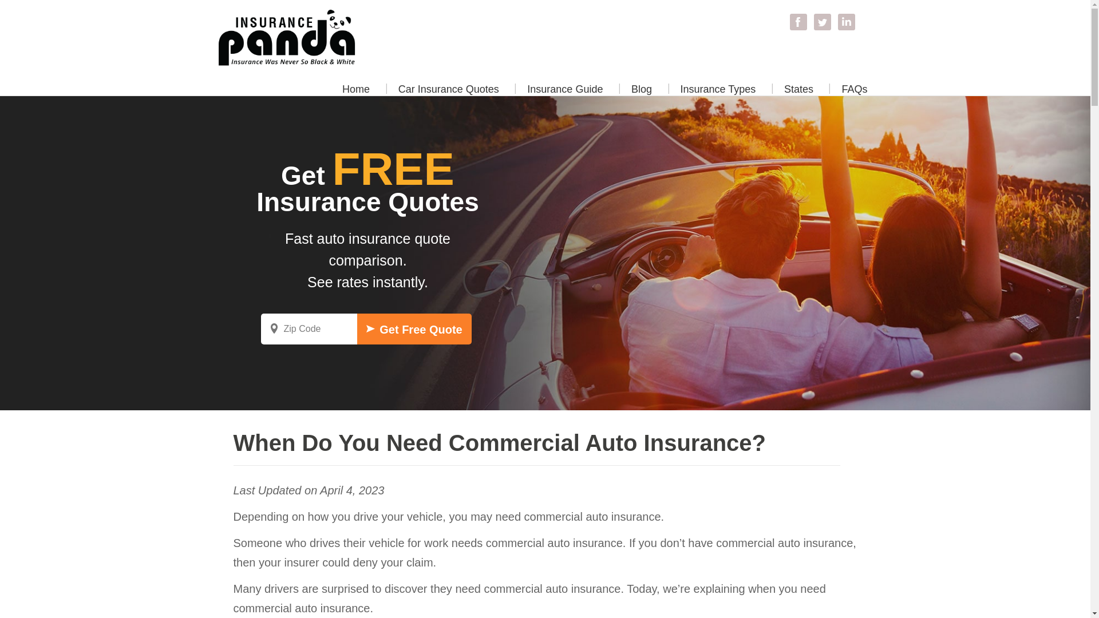  I want to click on Facebook, so click(798, 21).